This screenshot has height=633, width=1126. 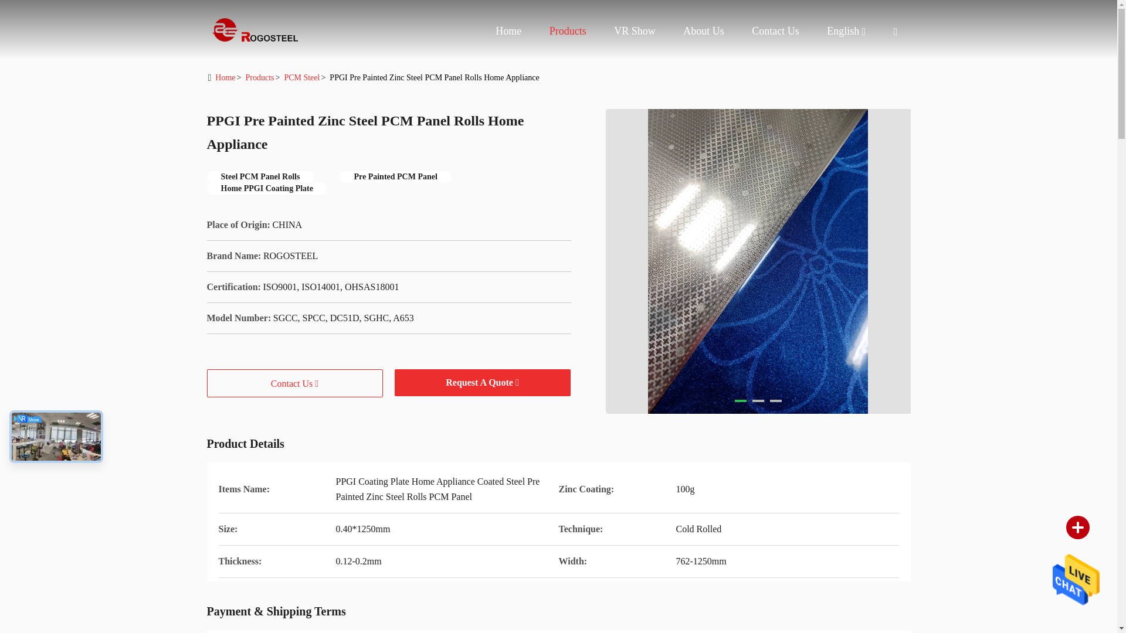 What do you see at coordinates (253, 29) in the screenshot?
I see `Home` at bounding box center [253, 29].